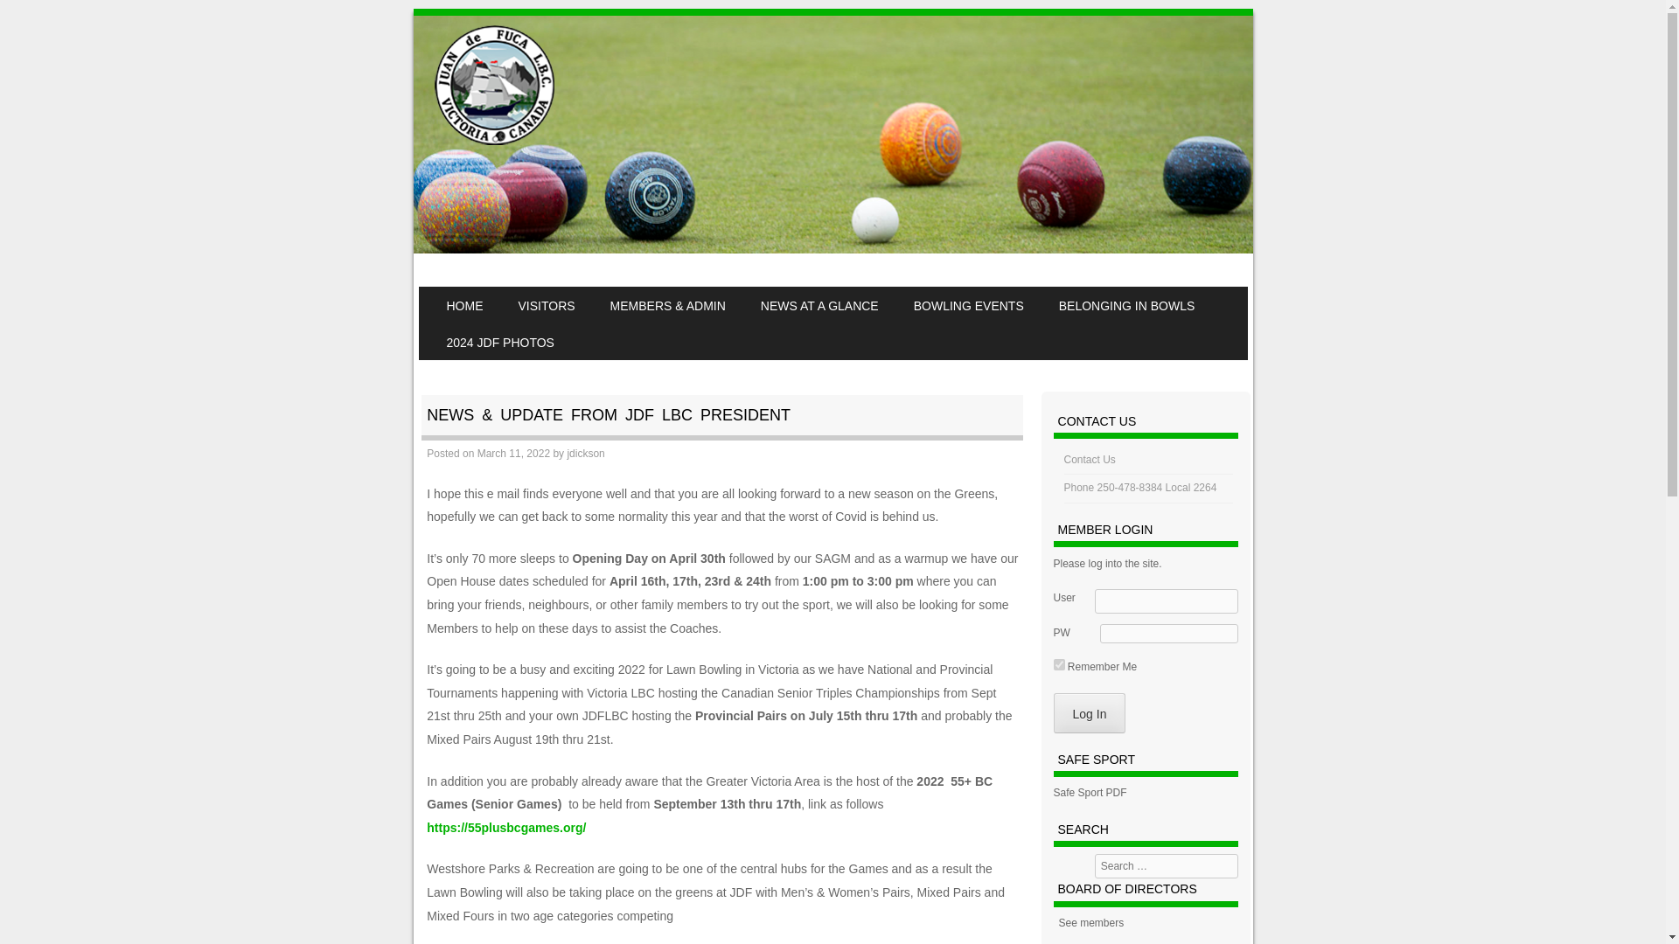 The width and height of the screenshot is (1679, 944). What do you see at coordinates (546, 305) in the screenshot?
I see `VISITORS` at bounding box center [546, 305].